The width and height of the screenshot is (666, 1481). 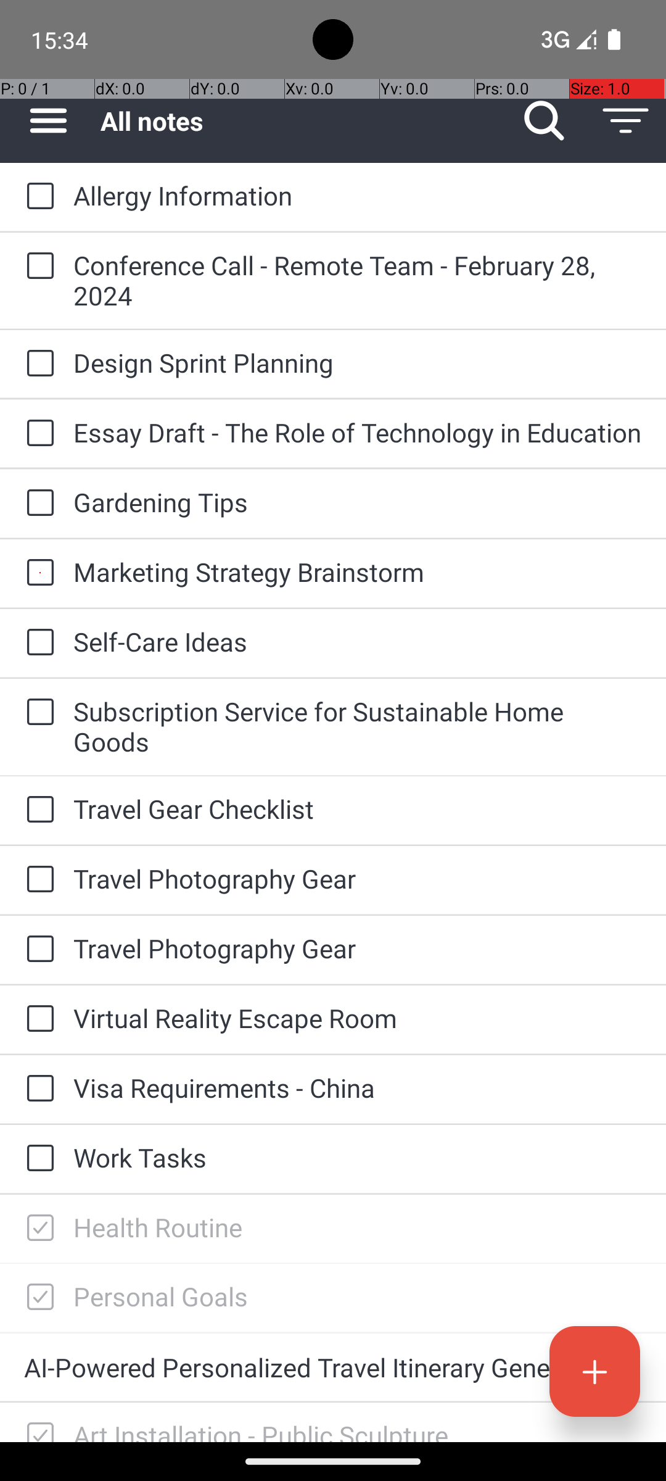 I want to click on AI-Powered Personalized Travel Itinerary Generator, so click(x=333, y=1367).